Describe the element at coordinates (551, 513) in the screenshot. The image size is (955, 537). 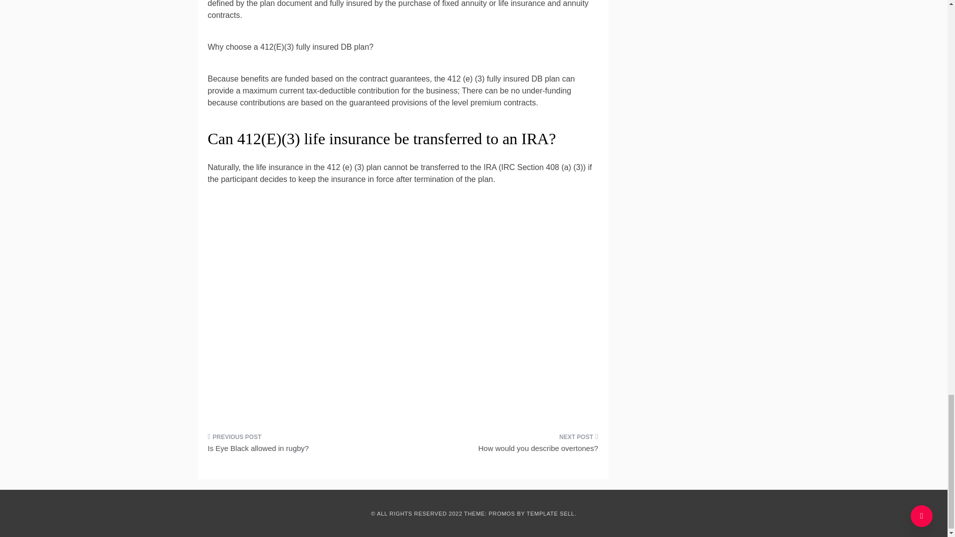
I see `TEMPLATE SELL` at that location.